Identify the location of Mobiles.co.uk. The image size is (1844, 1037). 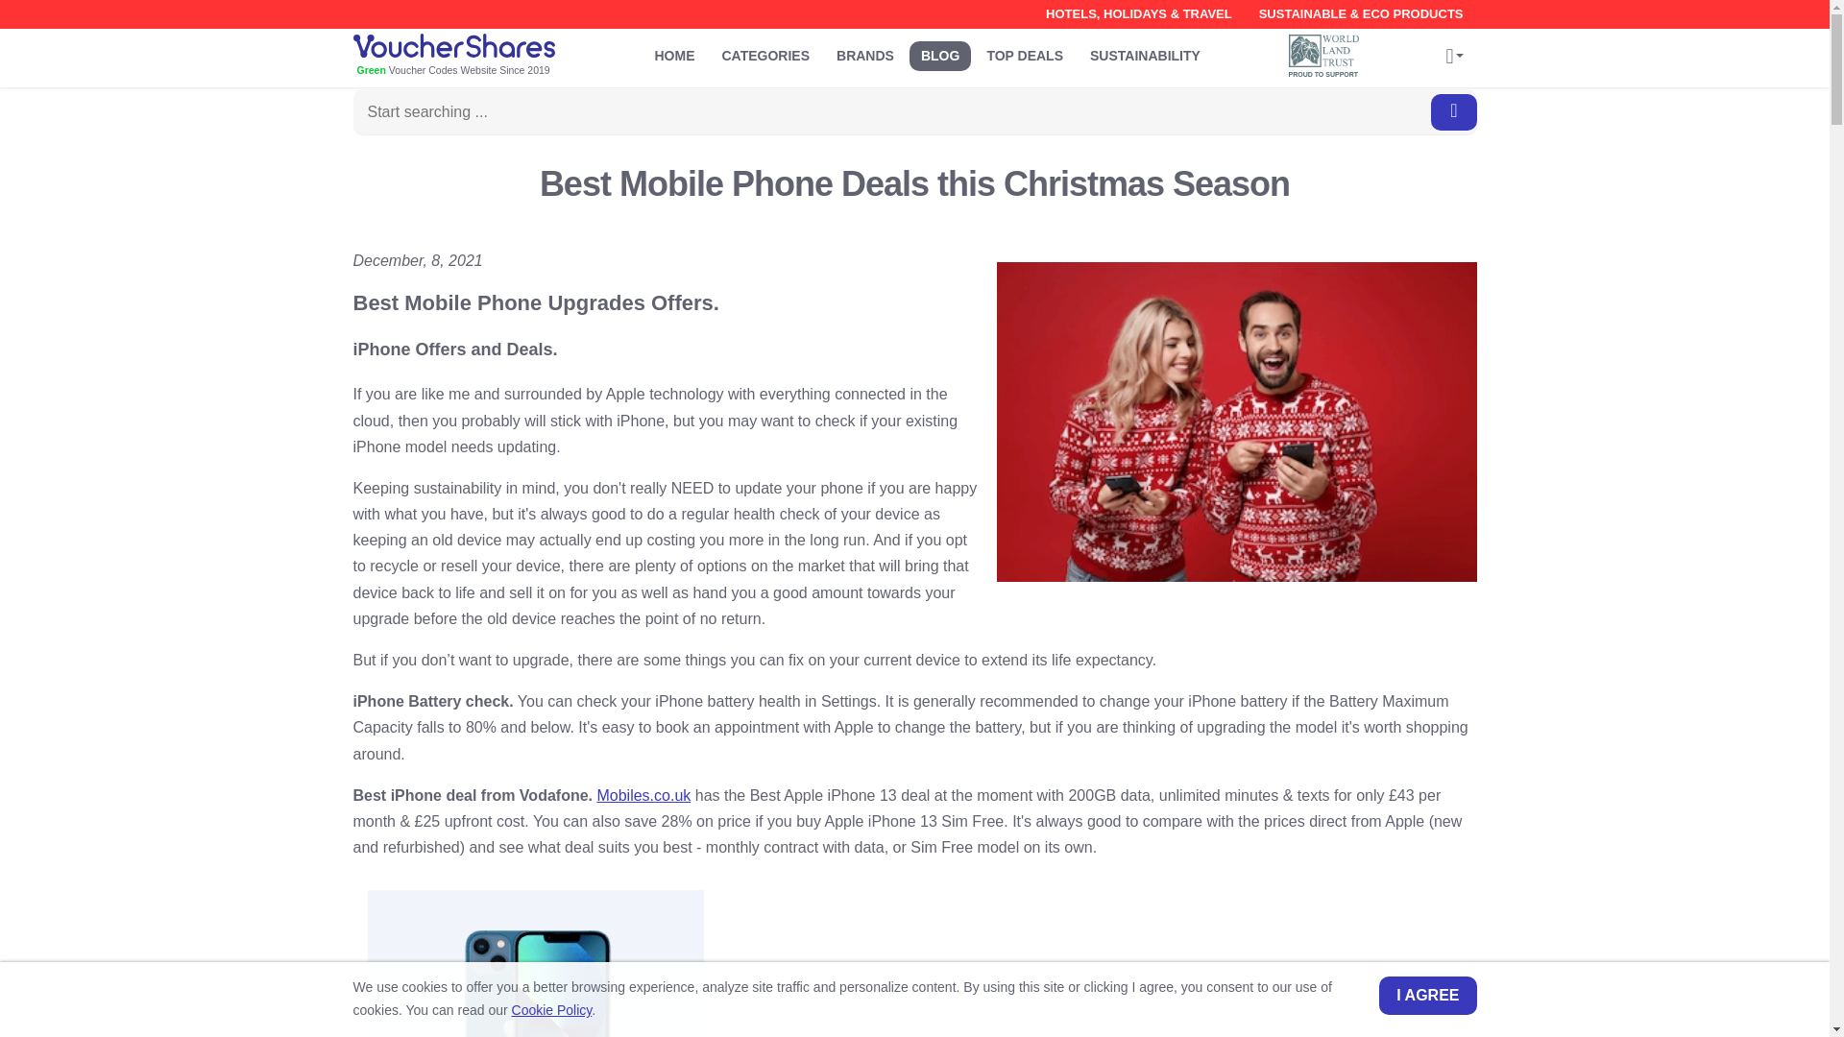
(643, 795).